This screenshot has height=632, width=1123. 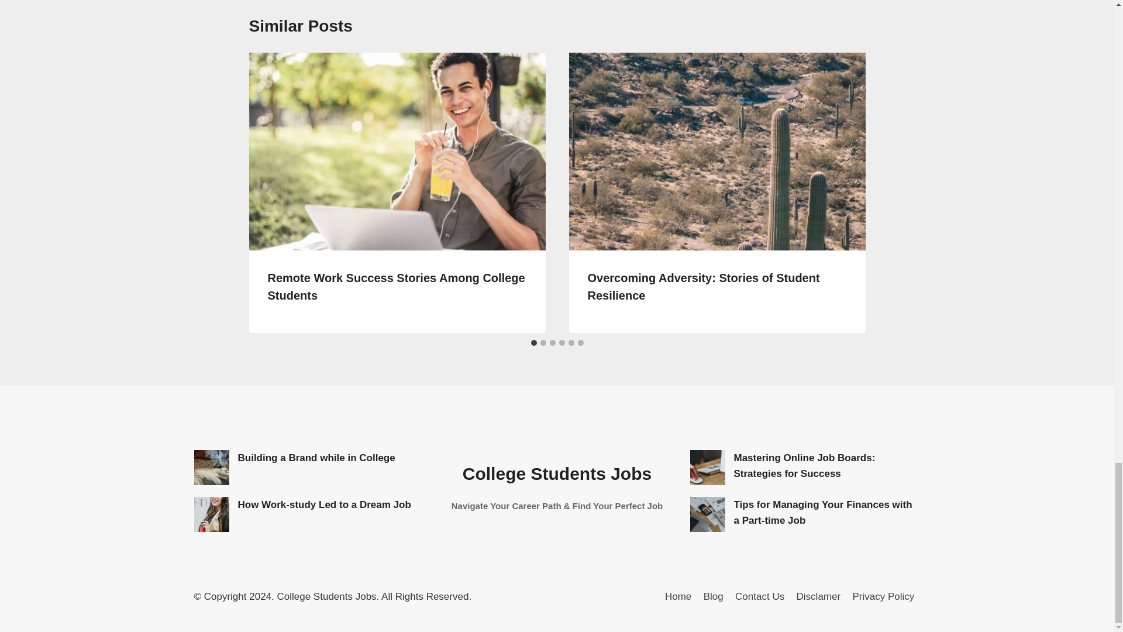 I want to click on How Work-study Led to a Dream Job, so click(x=212, y=514).